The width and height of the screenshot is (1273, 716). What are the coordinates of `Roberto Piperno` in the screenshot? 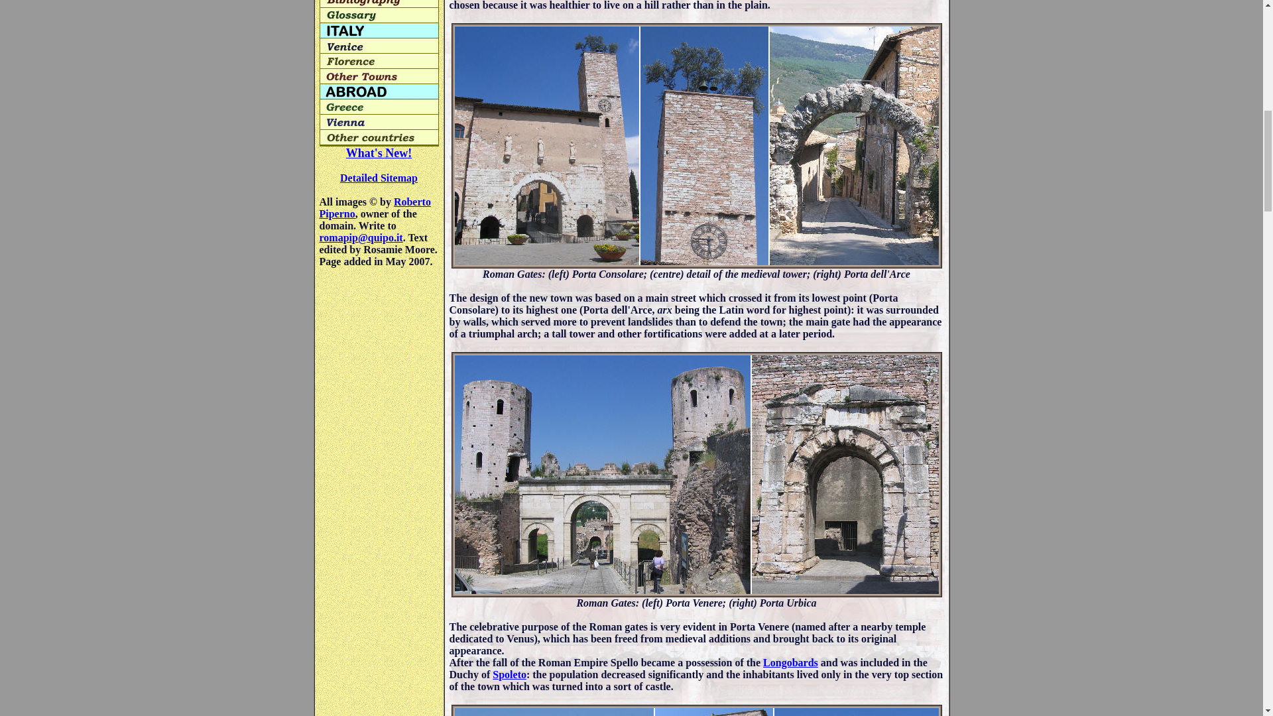 It's located at (375, 207).